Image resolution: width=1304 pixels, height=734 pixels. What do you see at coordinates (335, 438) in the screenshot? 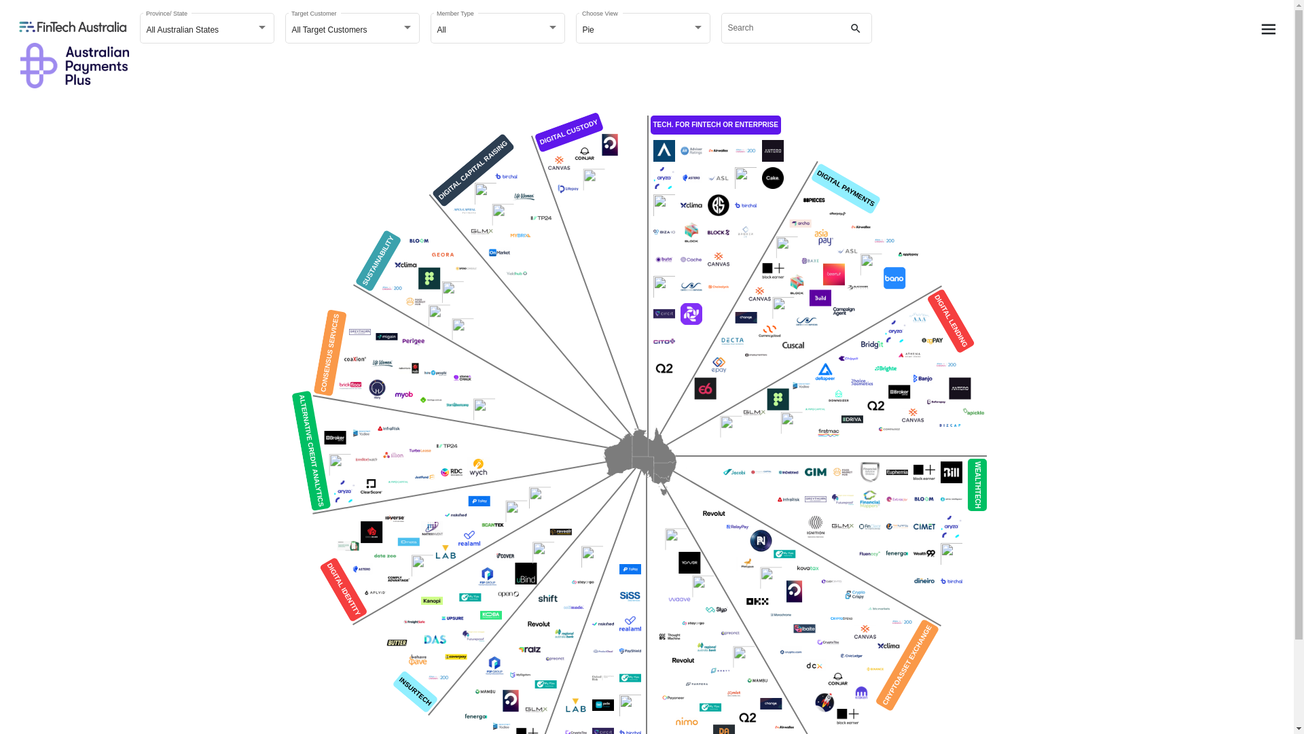
I see `Broker.Com.Au Pty Ltd` at bounding box center [335, 438].